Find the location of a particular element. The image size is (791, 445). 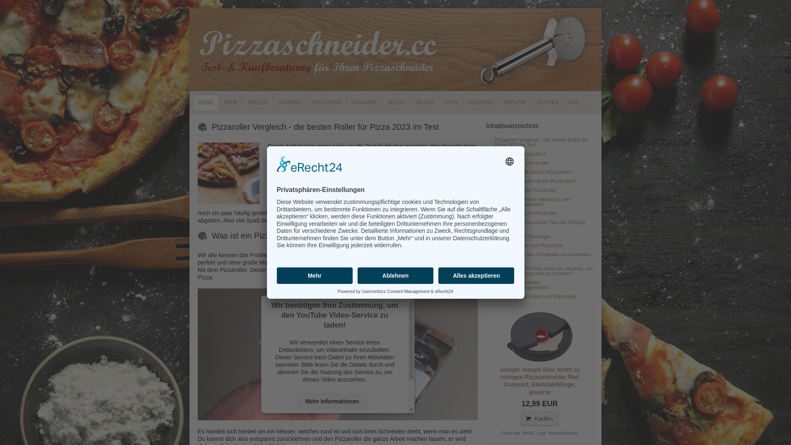

BLECH is located at coordinates (396, 103).